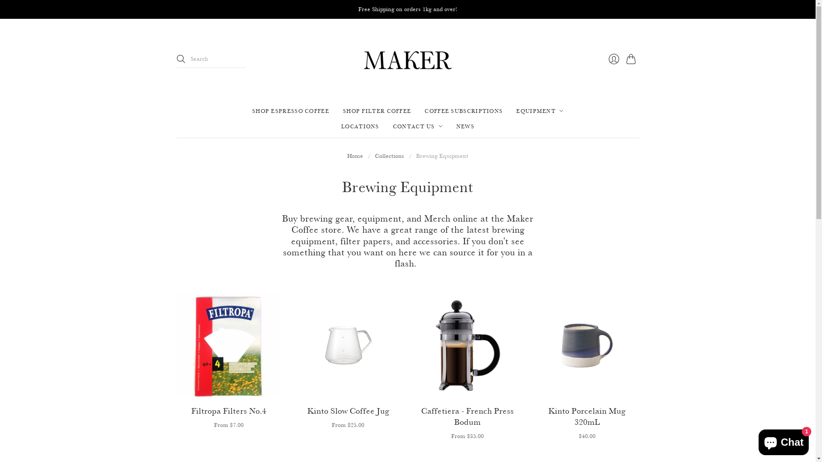  I want to click on COFFEE SUBSCRIPTIONS, so click(464, 111).